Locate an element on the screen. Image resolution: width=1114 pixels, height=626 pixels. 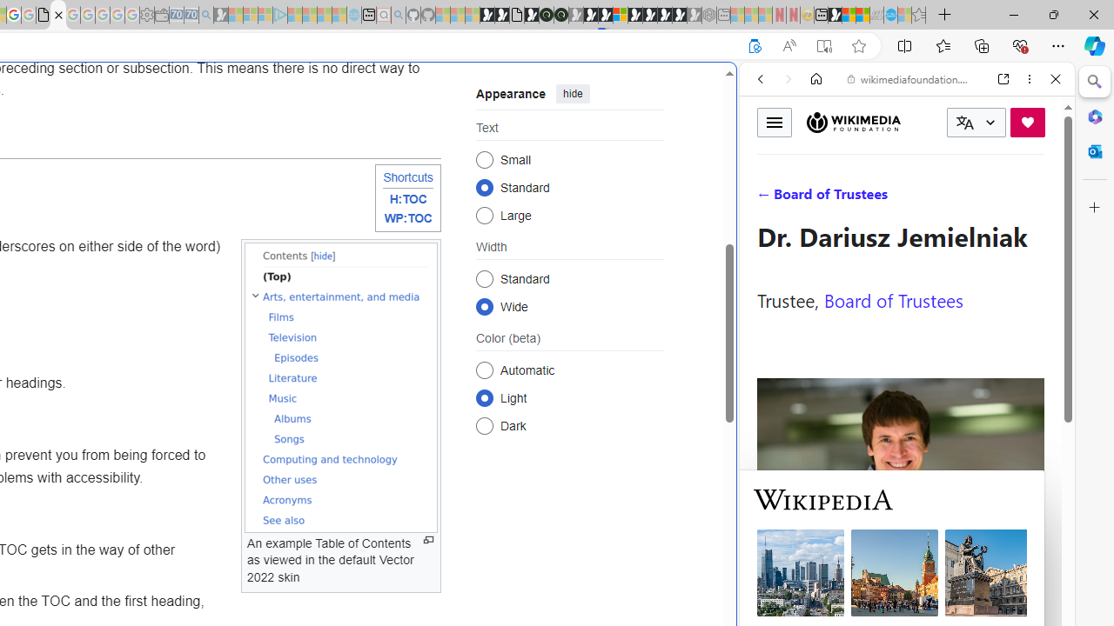
Microsoft Start Gaming - Sleeping is located at coordinates (221, 16).